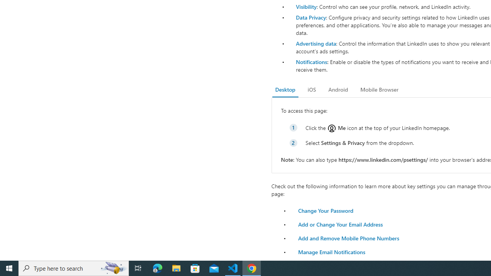 This screenshot has height=276, width=491. I want to click on Desktop, so click(285, 90).